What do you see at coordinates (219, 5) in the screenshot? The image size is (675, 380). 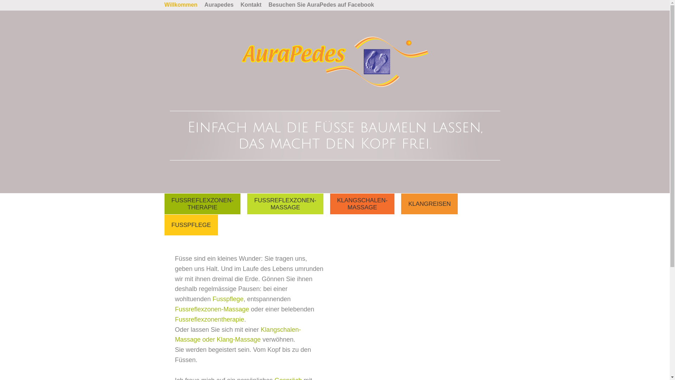 I see `Aurapedes` at bounding box center [219, 5].